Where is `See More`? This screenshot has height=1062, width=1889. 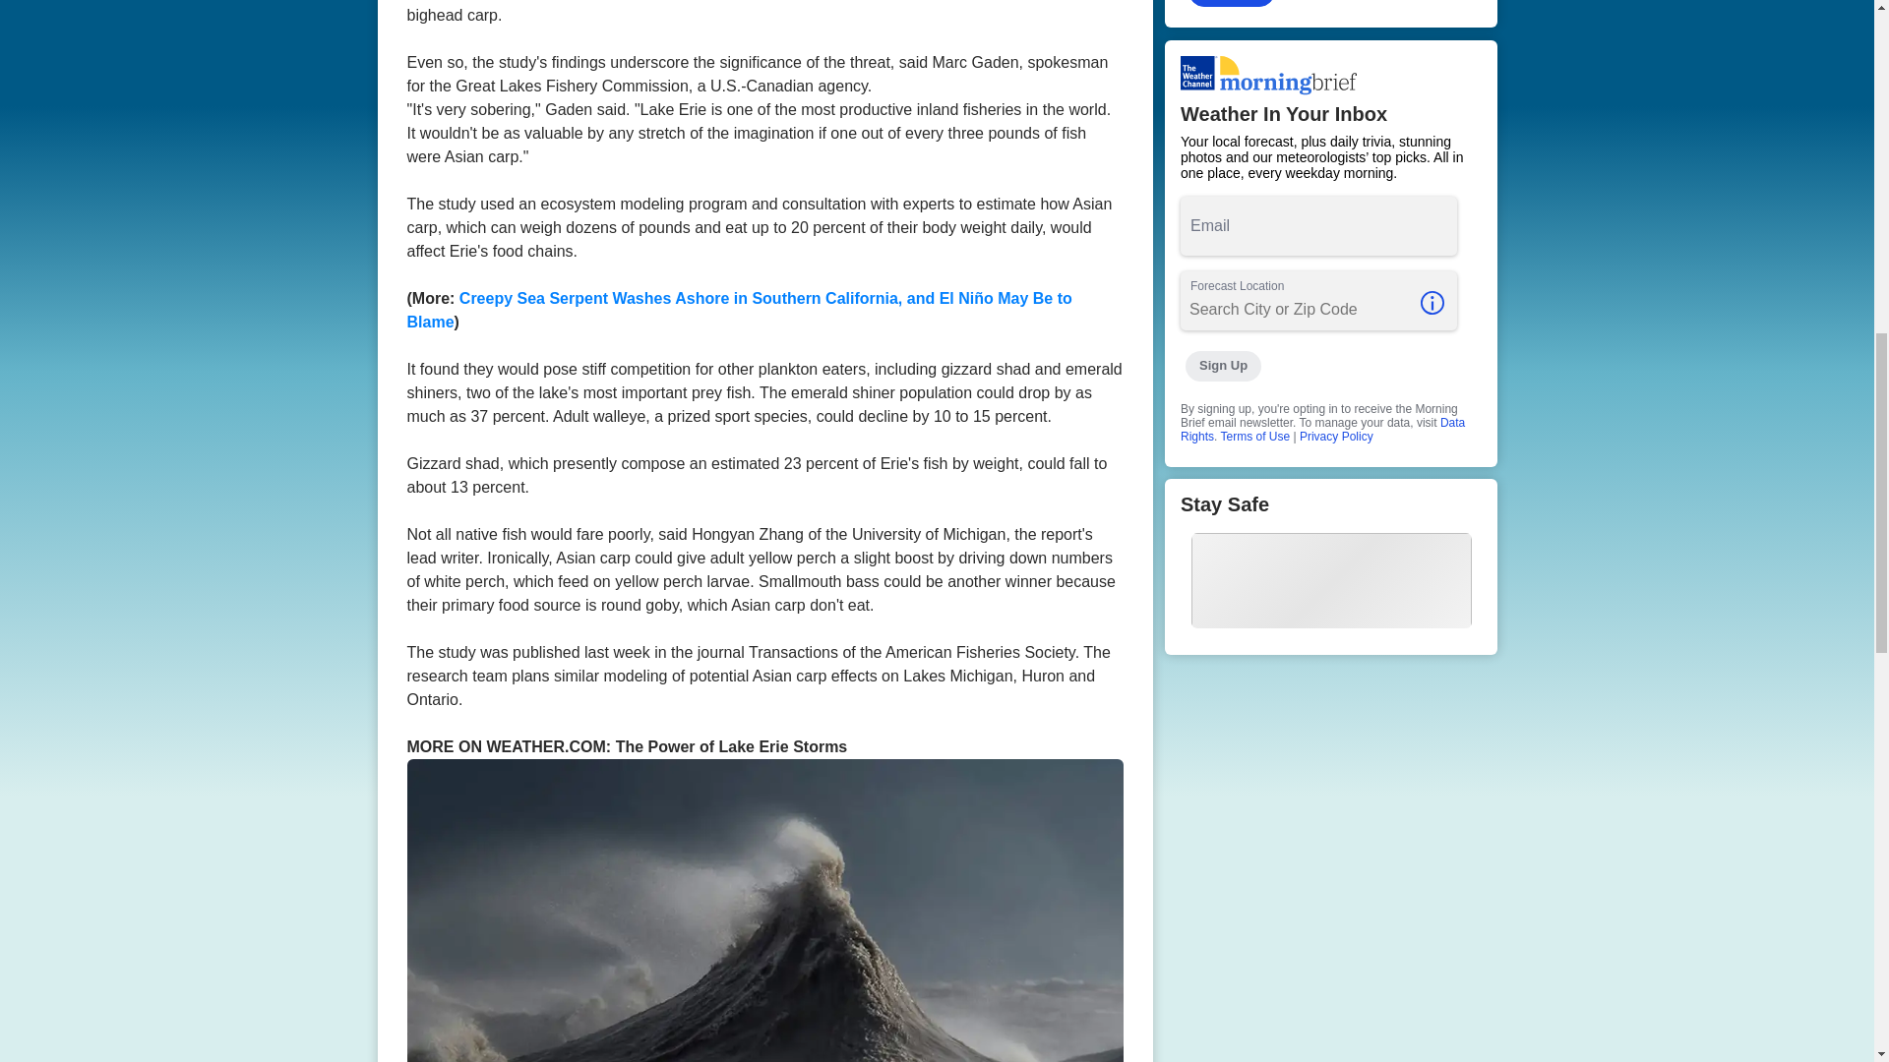
See More is located at coordinates (1232, 4).